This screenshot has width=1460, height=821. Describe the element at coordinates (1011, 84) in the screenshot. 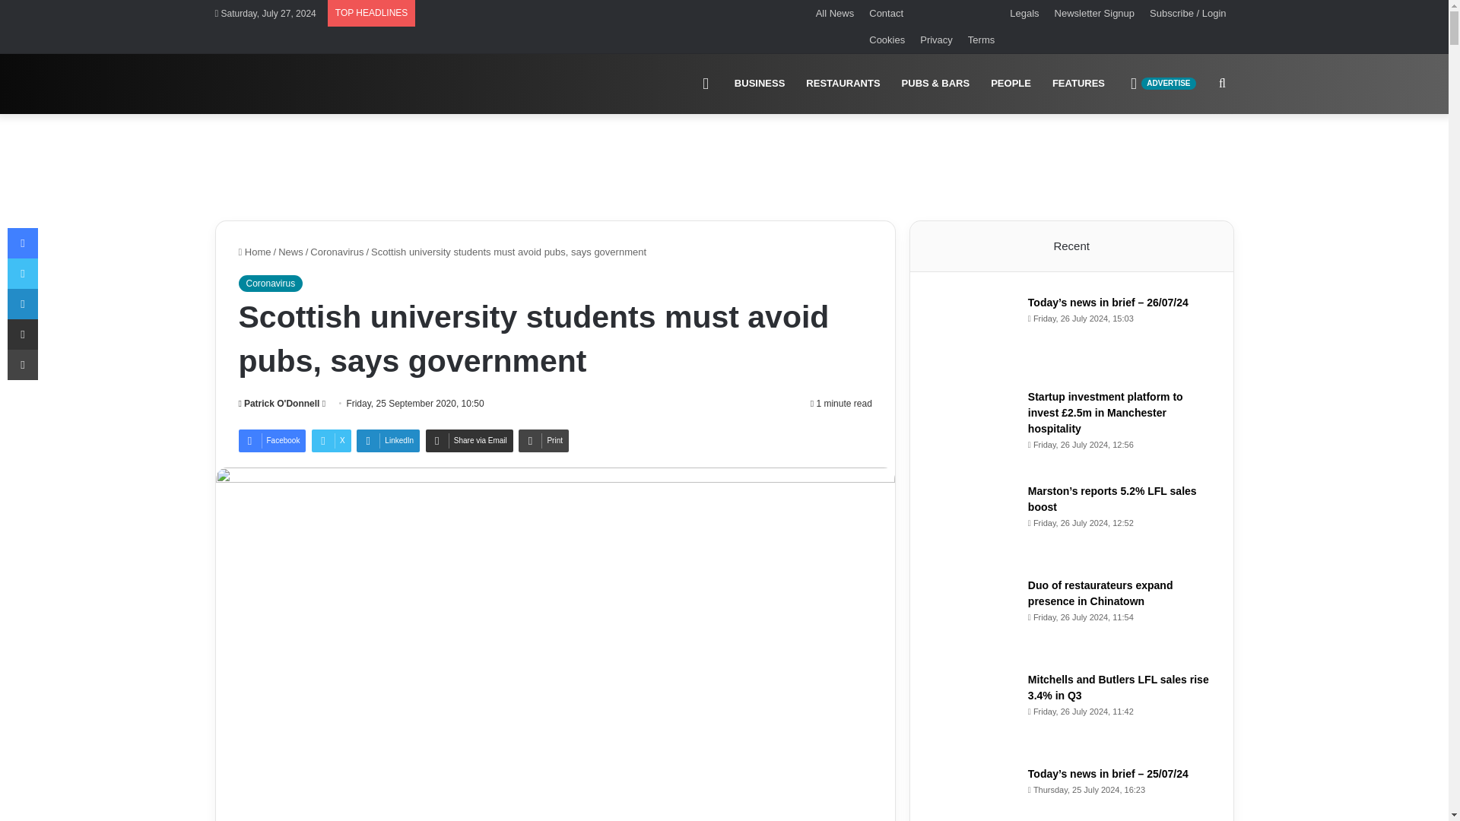

I see `PEOPLE` at that location.